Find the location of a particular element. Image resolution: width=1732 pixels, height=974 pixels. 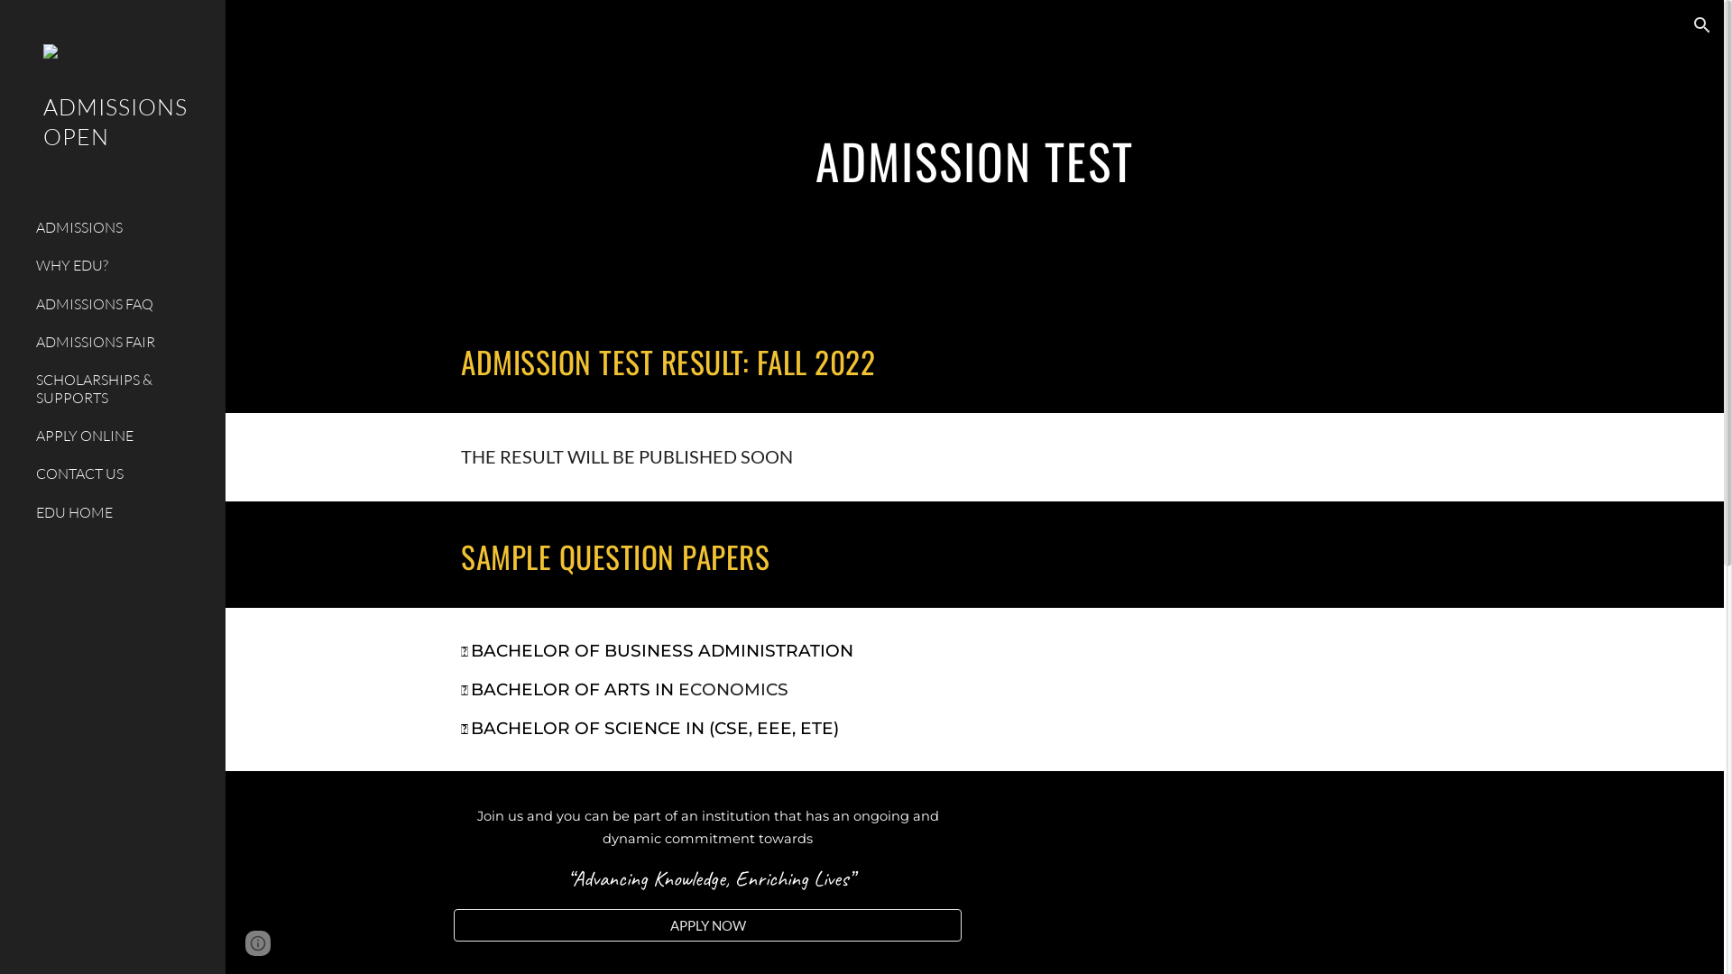

ADMISSIONS is located at coordinates (124, 227).